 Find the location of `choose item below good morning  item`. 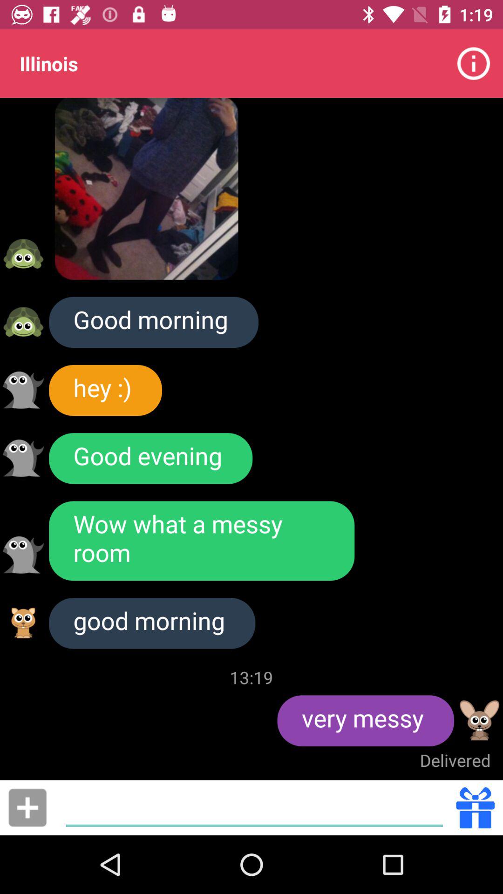

choose item below good morning  item is located at coordinates (27, 807).